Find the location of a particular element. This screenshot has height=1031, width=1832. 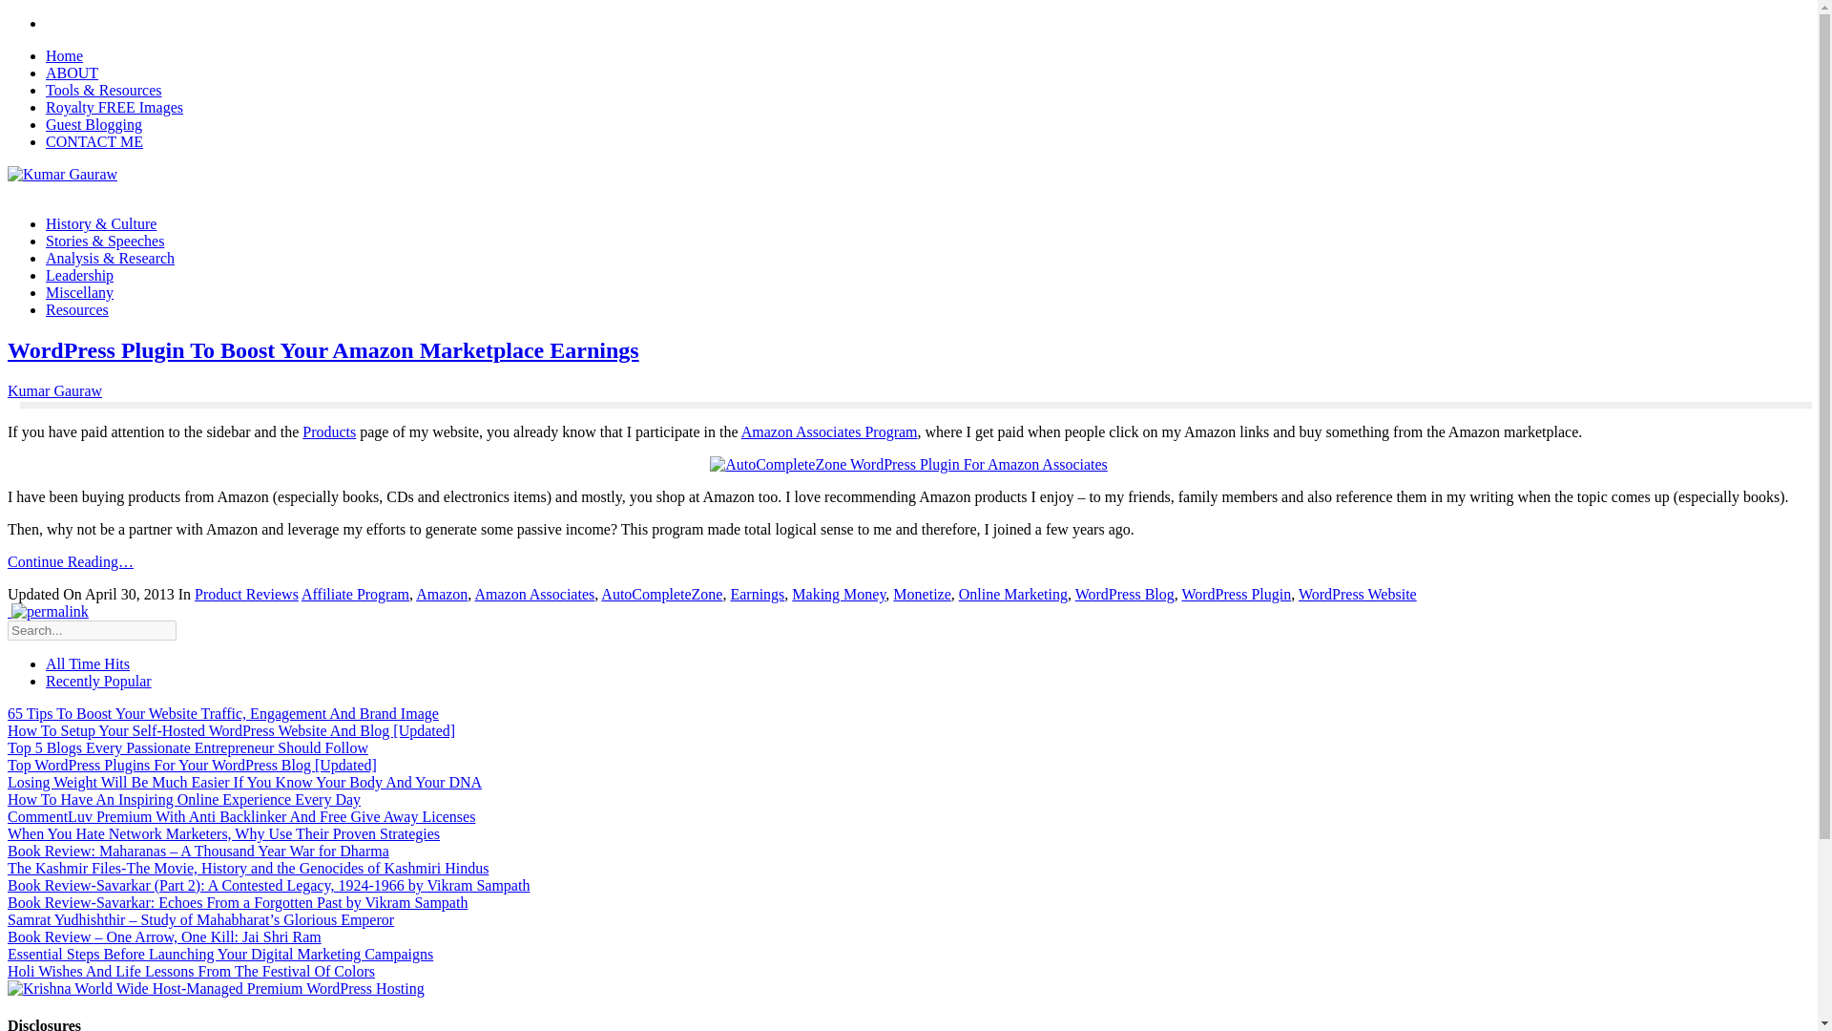

Miscellany is located at coordinates (80, 292).